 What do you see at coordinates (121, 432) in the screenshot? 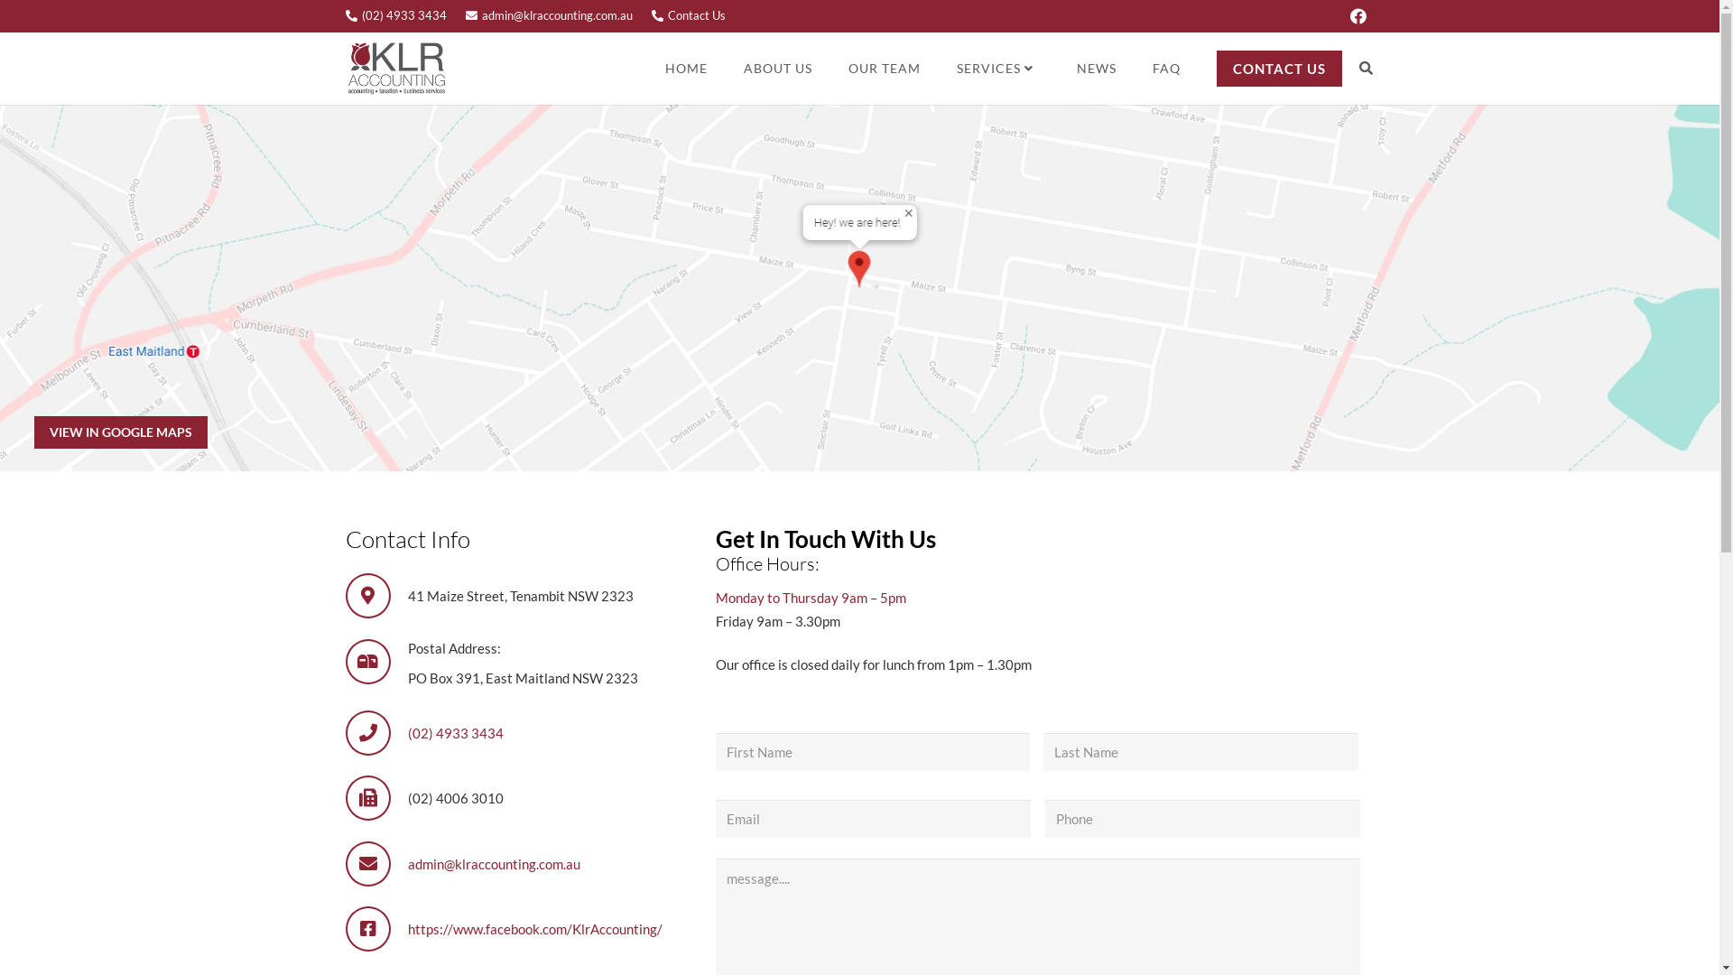
I see `VIEW IN GOOGLE MAPS` at bounding box center [121, 432].